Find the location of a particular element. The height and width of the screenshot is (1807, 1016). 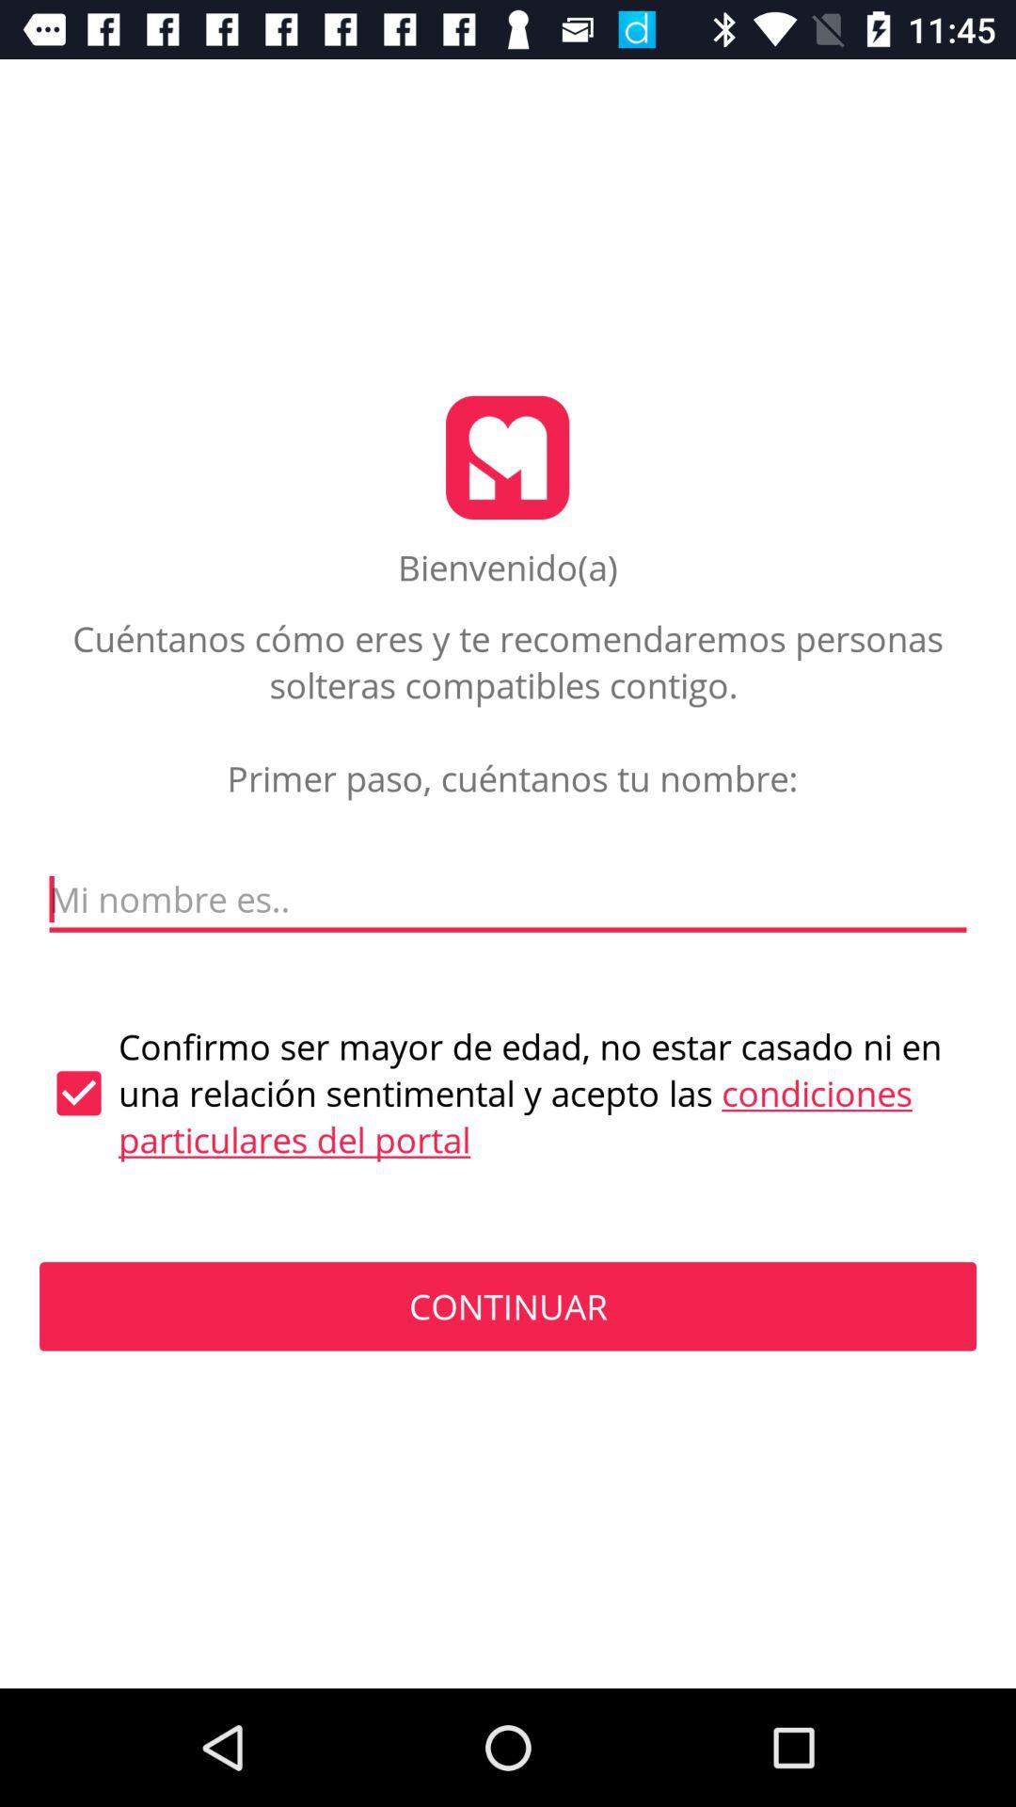

swipe to the confirmo ser mayor item is located at coordinates (508, 1094).